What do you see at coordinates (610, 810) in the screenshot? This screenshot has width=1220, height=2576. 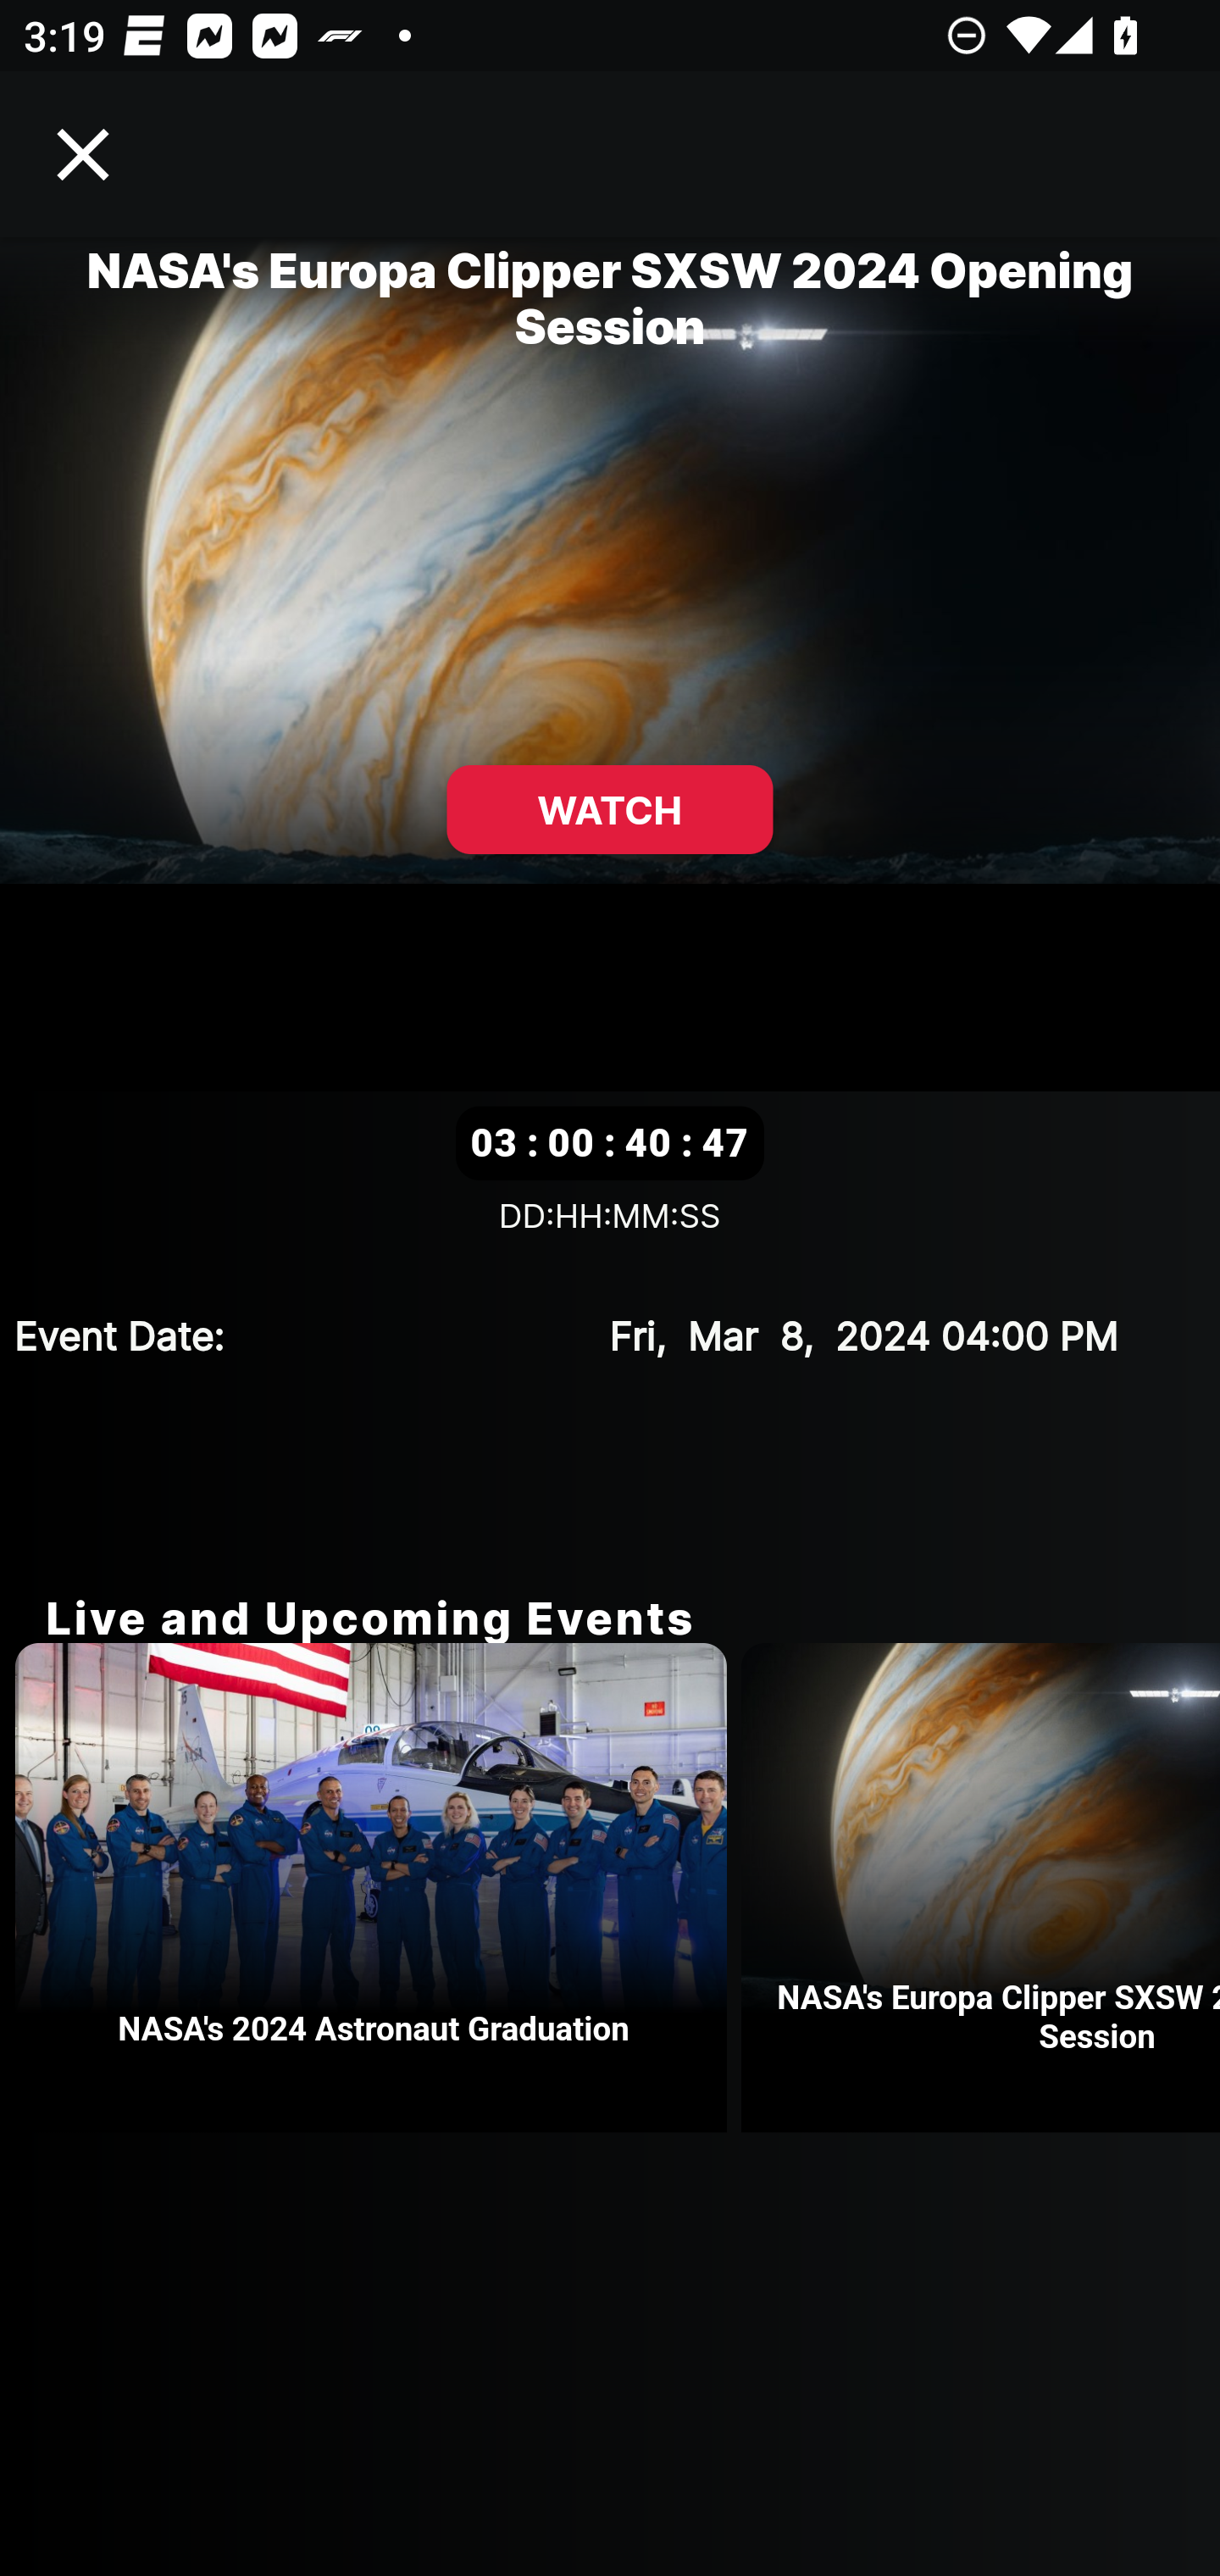 I see `WATCH` at bounding box center [610, 810].